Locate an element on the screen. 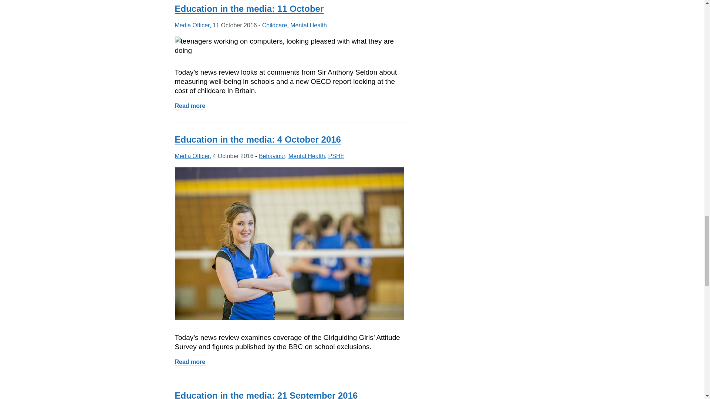 This screenshot has height=399, width=710. Education in the media: 4 October 2016 is located at coordinates (257, 139).